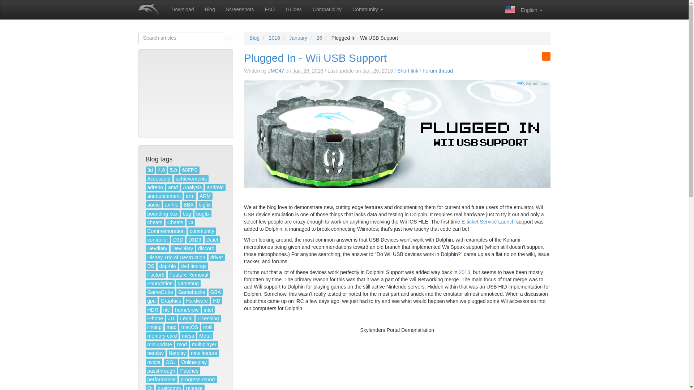 This screenshot has height=390, width=694. Describe the element at coordinates (298, 38) in the screenshot. I see `January` at that location.